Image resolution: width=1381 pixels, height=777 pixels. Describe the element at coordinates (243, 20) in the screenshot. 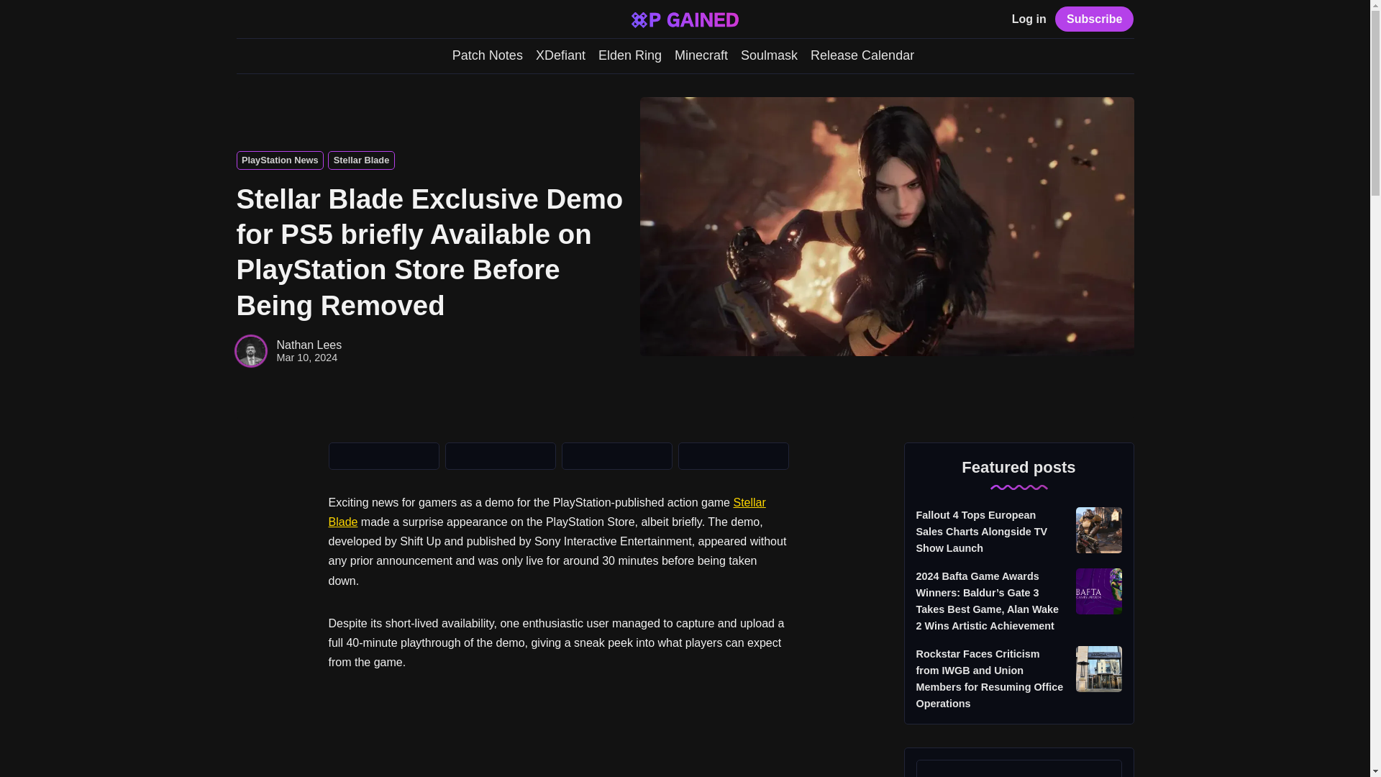

I see `Search` at that location.